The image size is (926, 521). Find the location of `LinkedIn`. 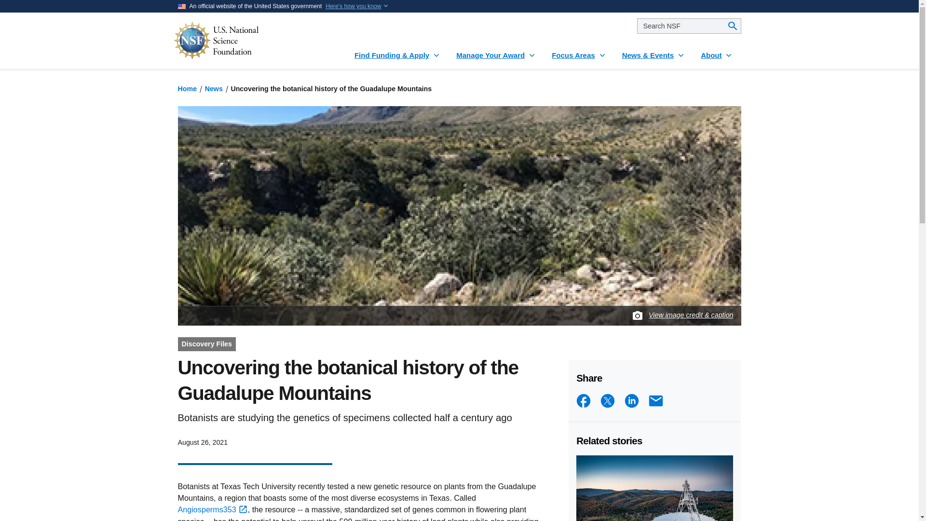

LinkedIn is located at coordinates (631, 400).